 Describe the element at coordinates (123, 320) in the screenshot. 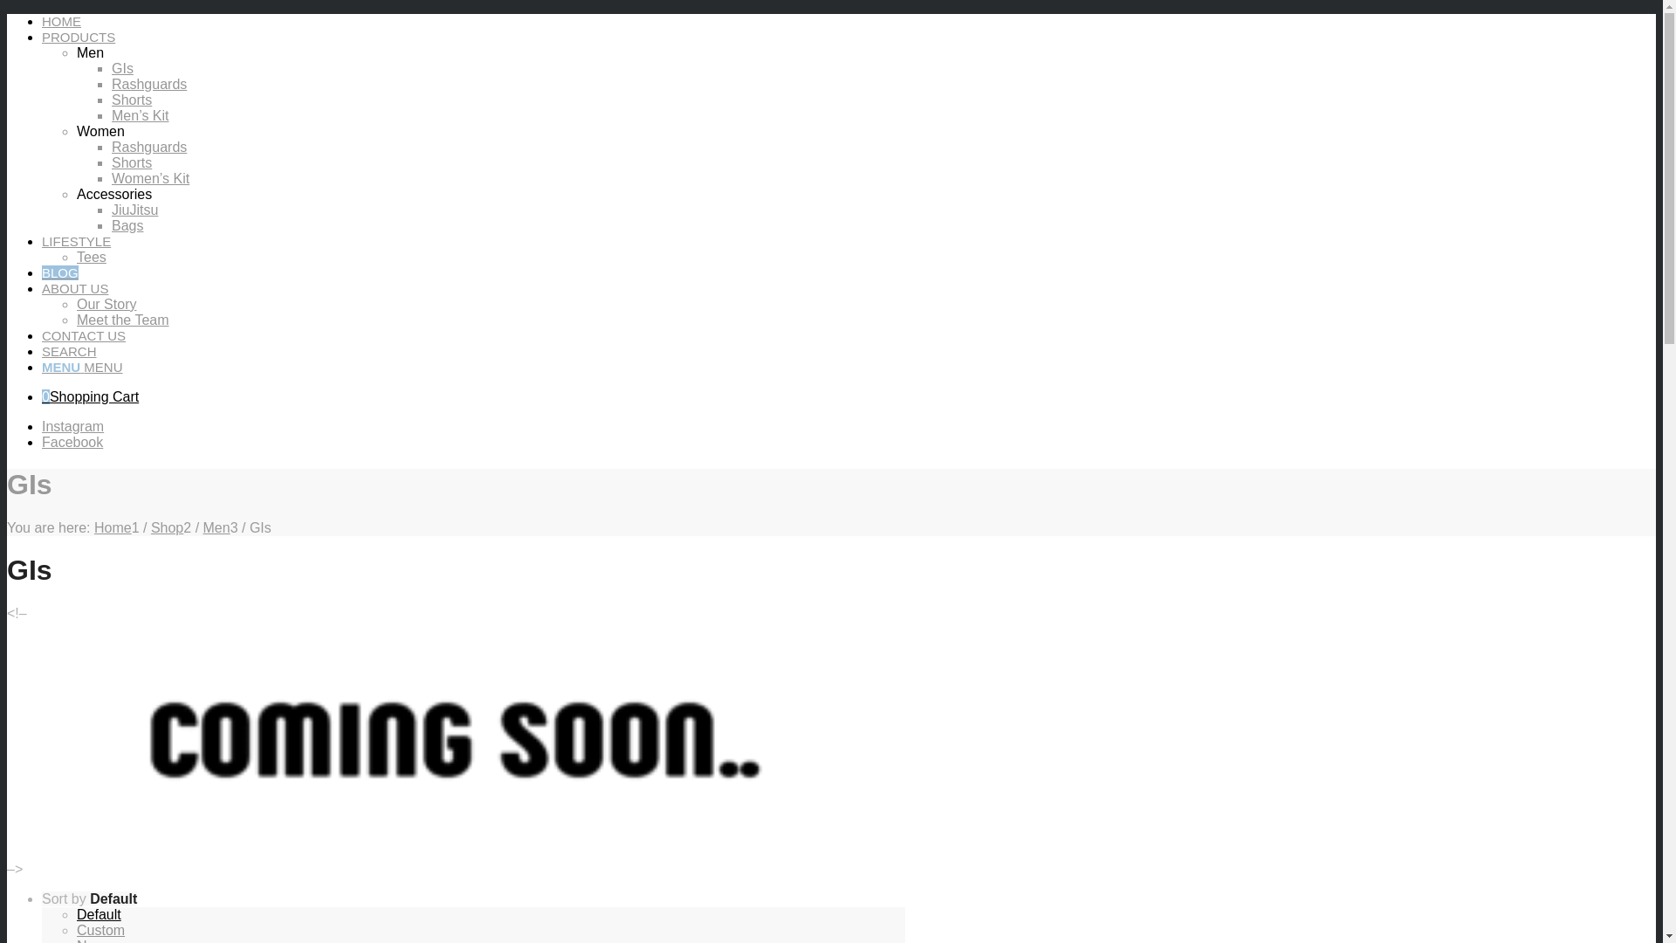

I see `Meet the Team` at that location.